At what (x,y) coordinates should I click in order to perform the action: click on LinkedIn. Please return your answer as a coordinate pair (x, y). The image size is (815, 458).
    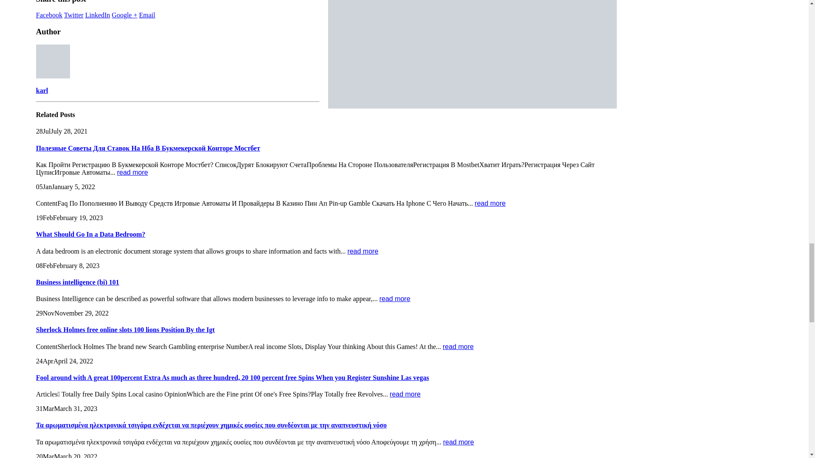
    Looking at the image, I should click on (98, 15).